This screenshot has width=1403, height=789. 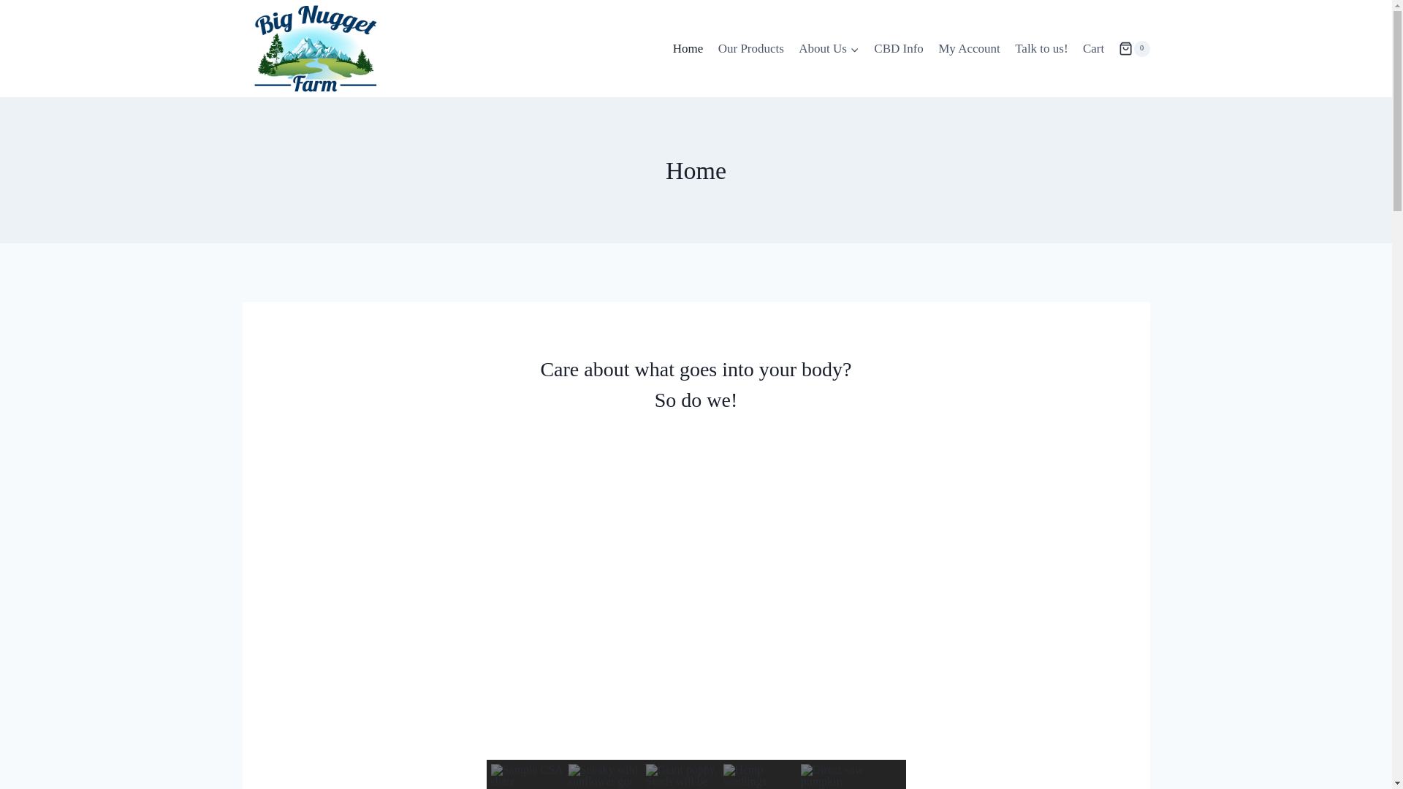 What do you see at coordinates (751, 48) in the screenshot?
I see `Our Products` at bounding box center [751, 48].